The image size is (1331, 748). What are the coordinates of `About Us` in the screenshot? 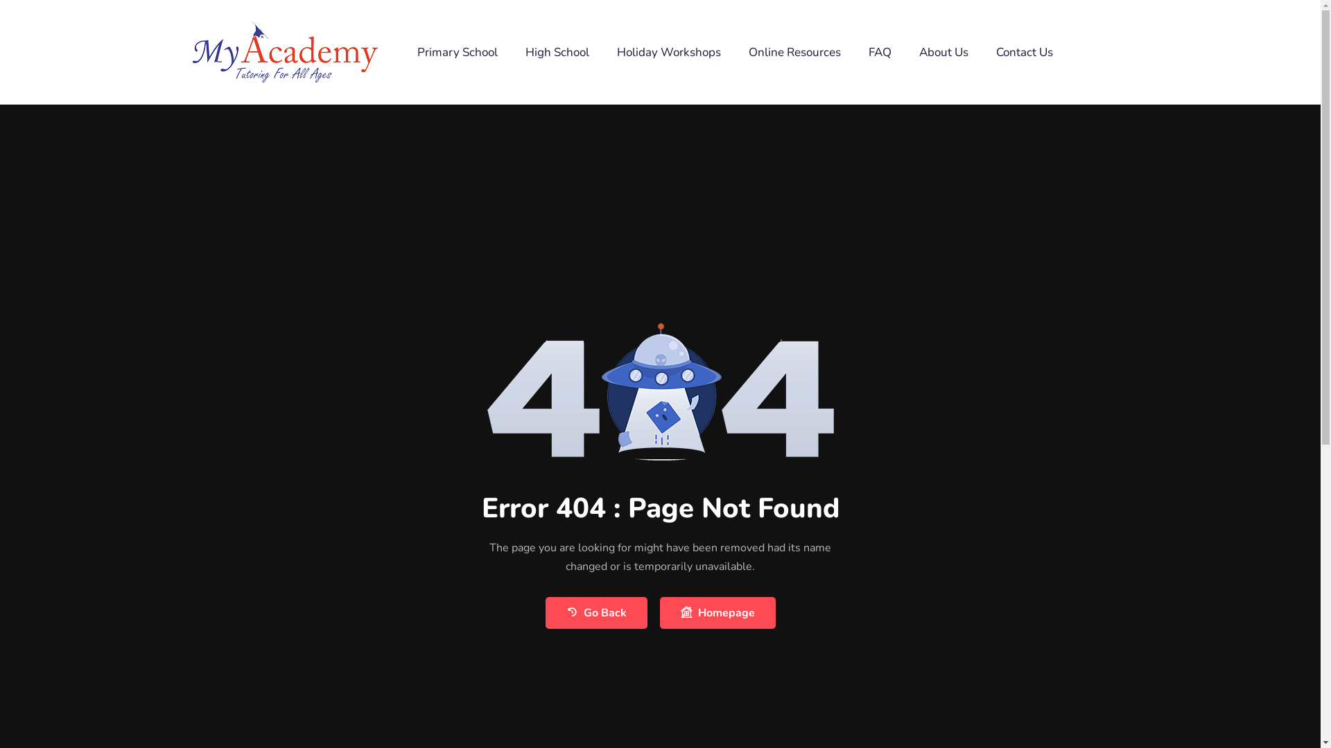 It's located at (944, 52).